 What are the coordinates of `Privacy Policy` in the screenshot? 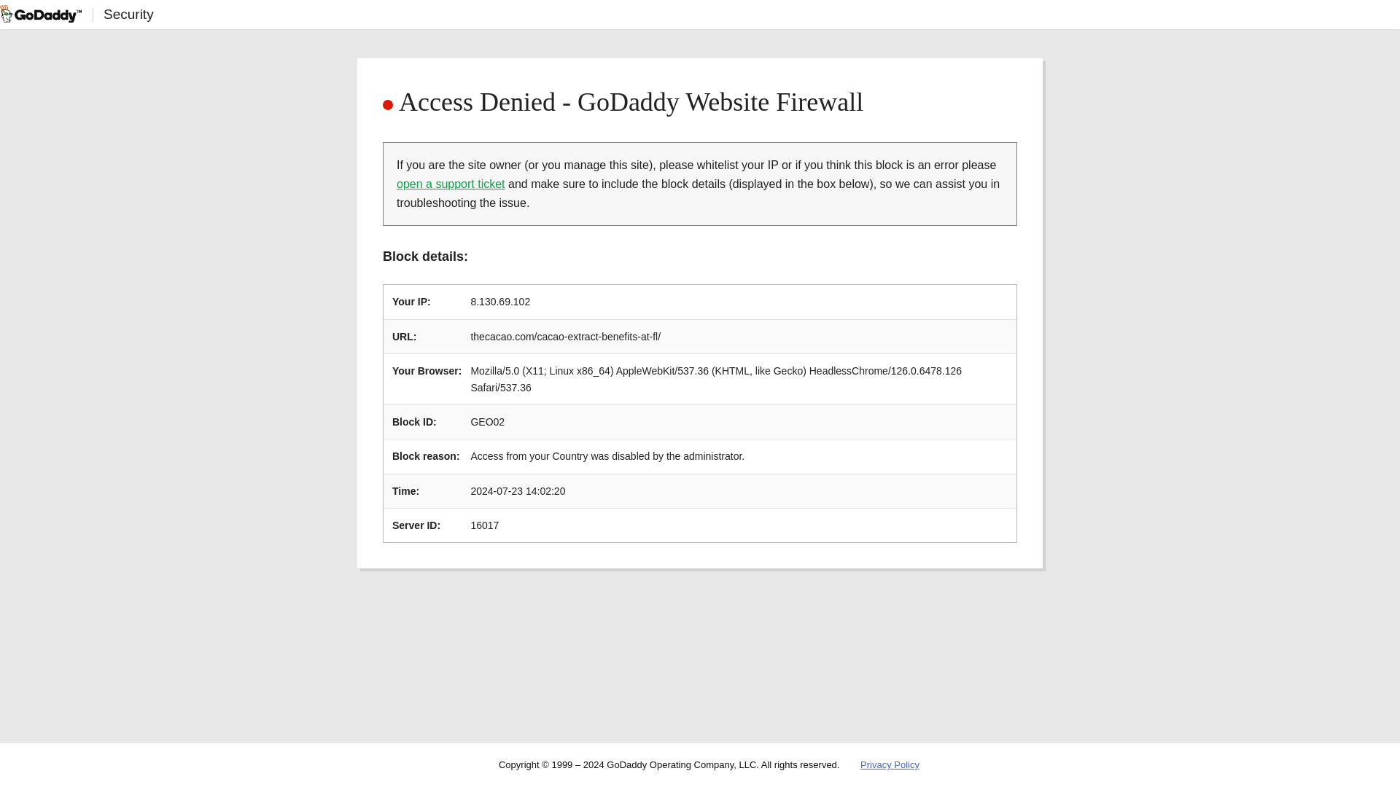 It's located at (890, 765).